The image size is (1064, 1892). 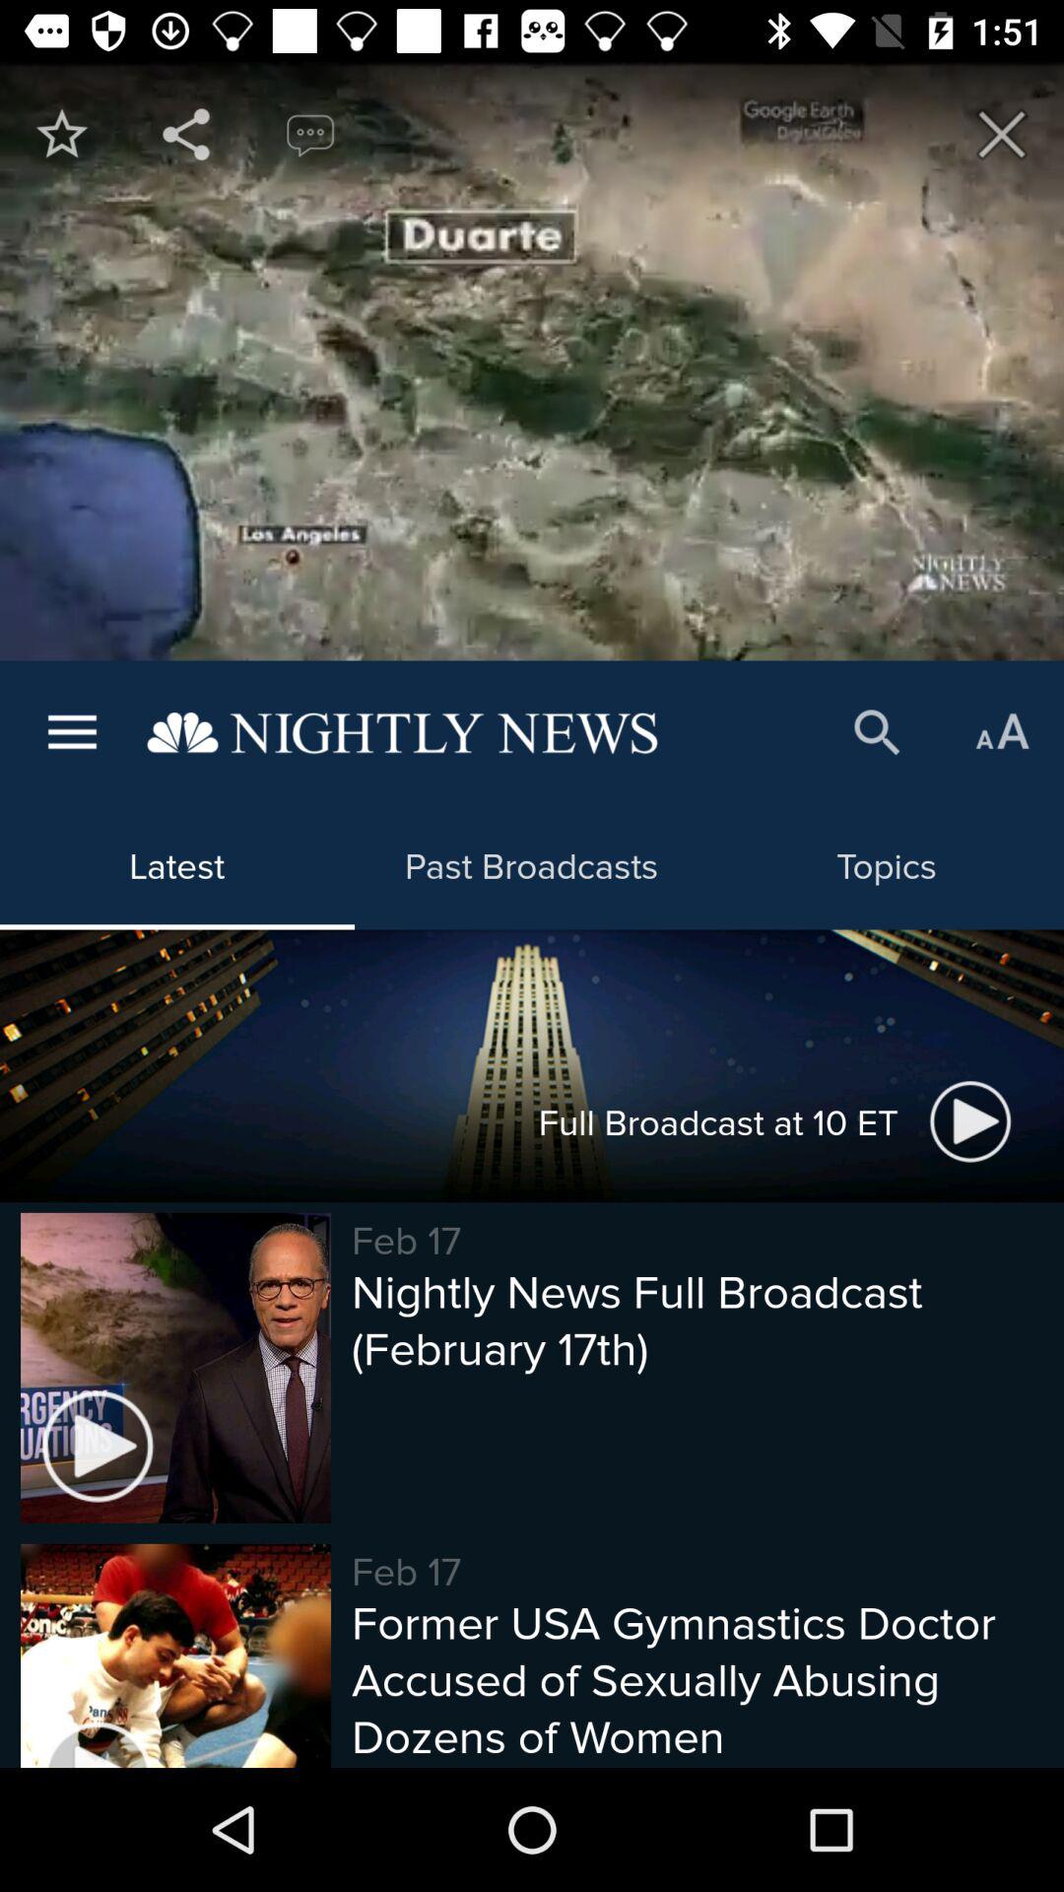 I want to click on share, so click(x=186, y=134).